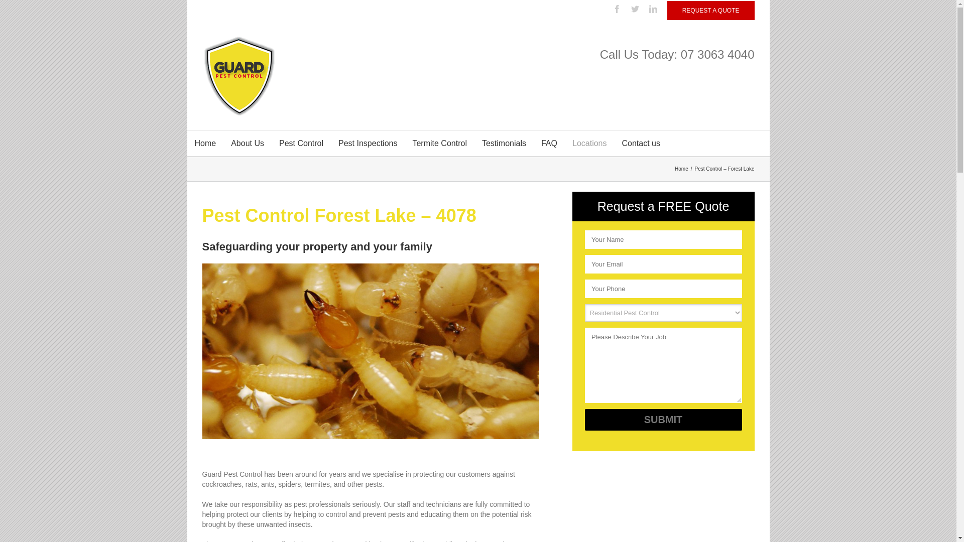 Image resolution: width=964 pixels, height=542 pixels. What do you see at coordinates (439, 144) in the screenshot?
I see `Termite Control` at bounding box center [439, 144].